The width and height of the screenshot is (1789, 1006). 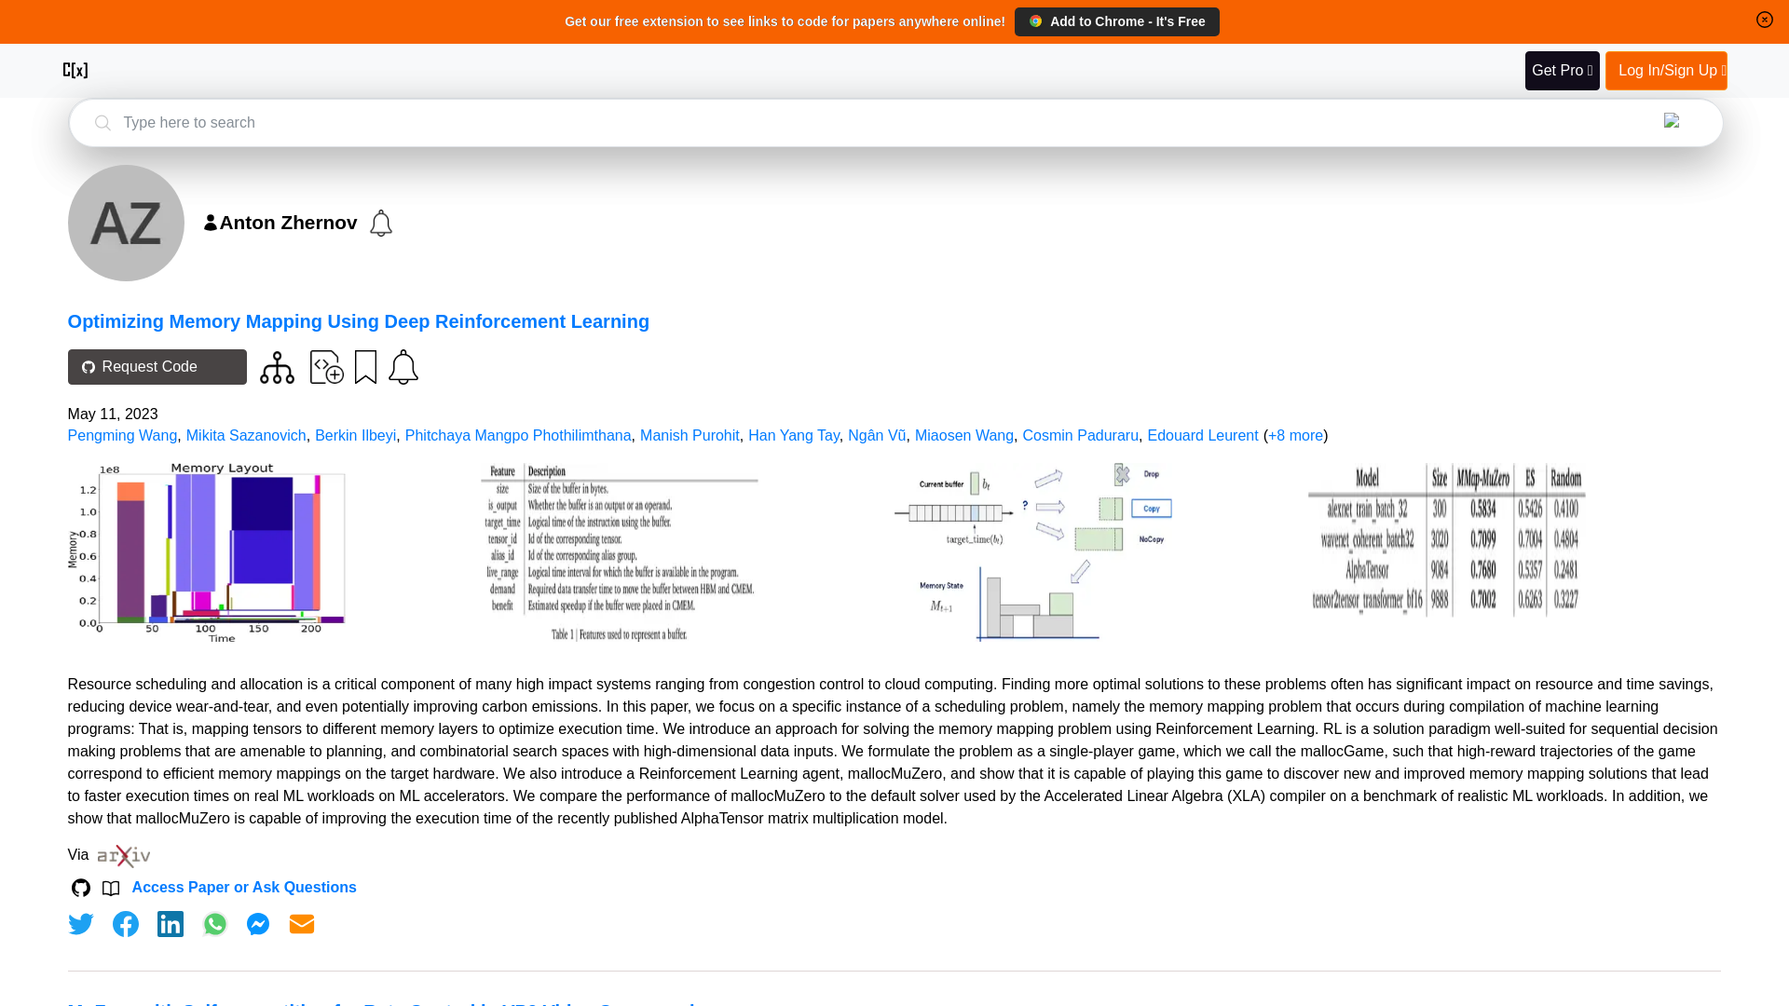 What do you see at coordinates (793, 436) in the screenshot?
I see `Han Yang Tay` at bounding box center [793, 436].